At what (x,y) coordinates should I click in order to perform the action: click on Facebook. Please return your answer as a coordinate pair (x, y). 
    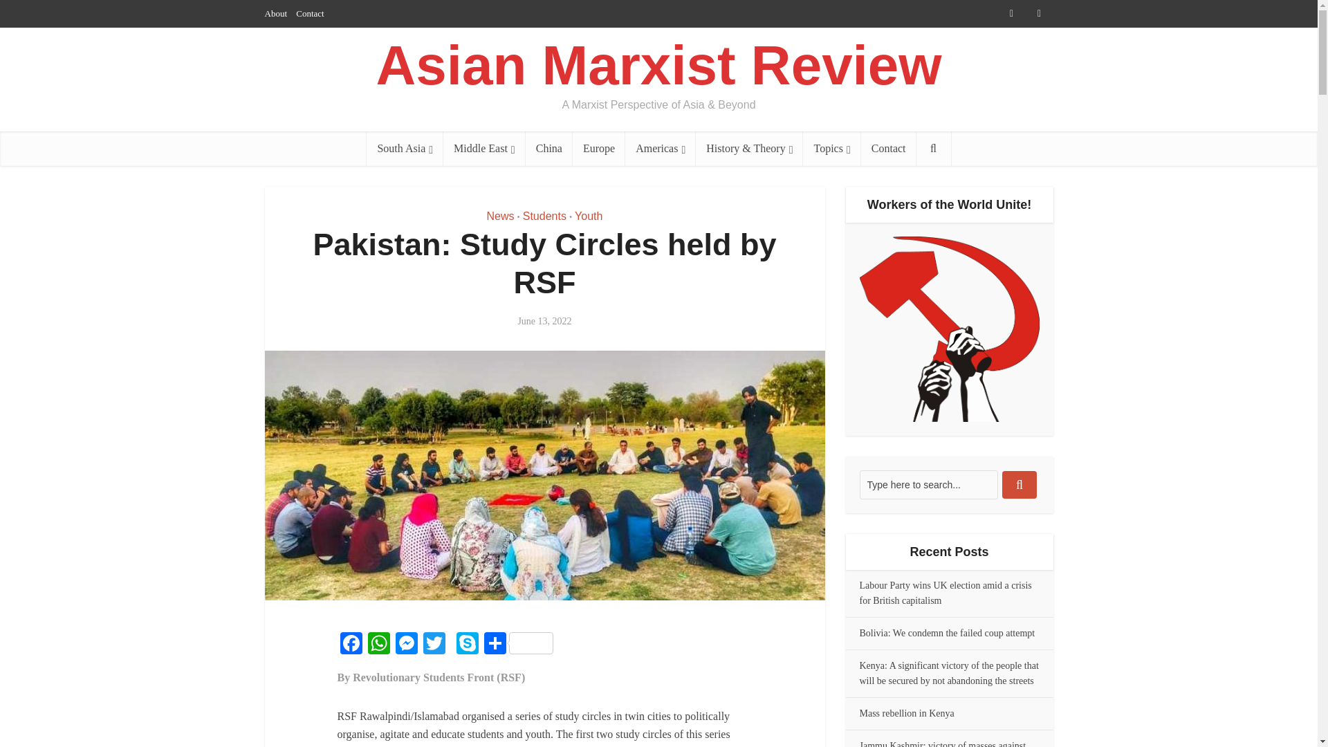
    Looking at the image, I should click on (351, 645).